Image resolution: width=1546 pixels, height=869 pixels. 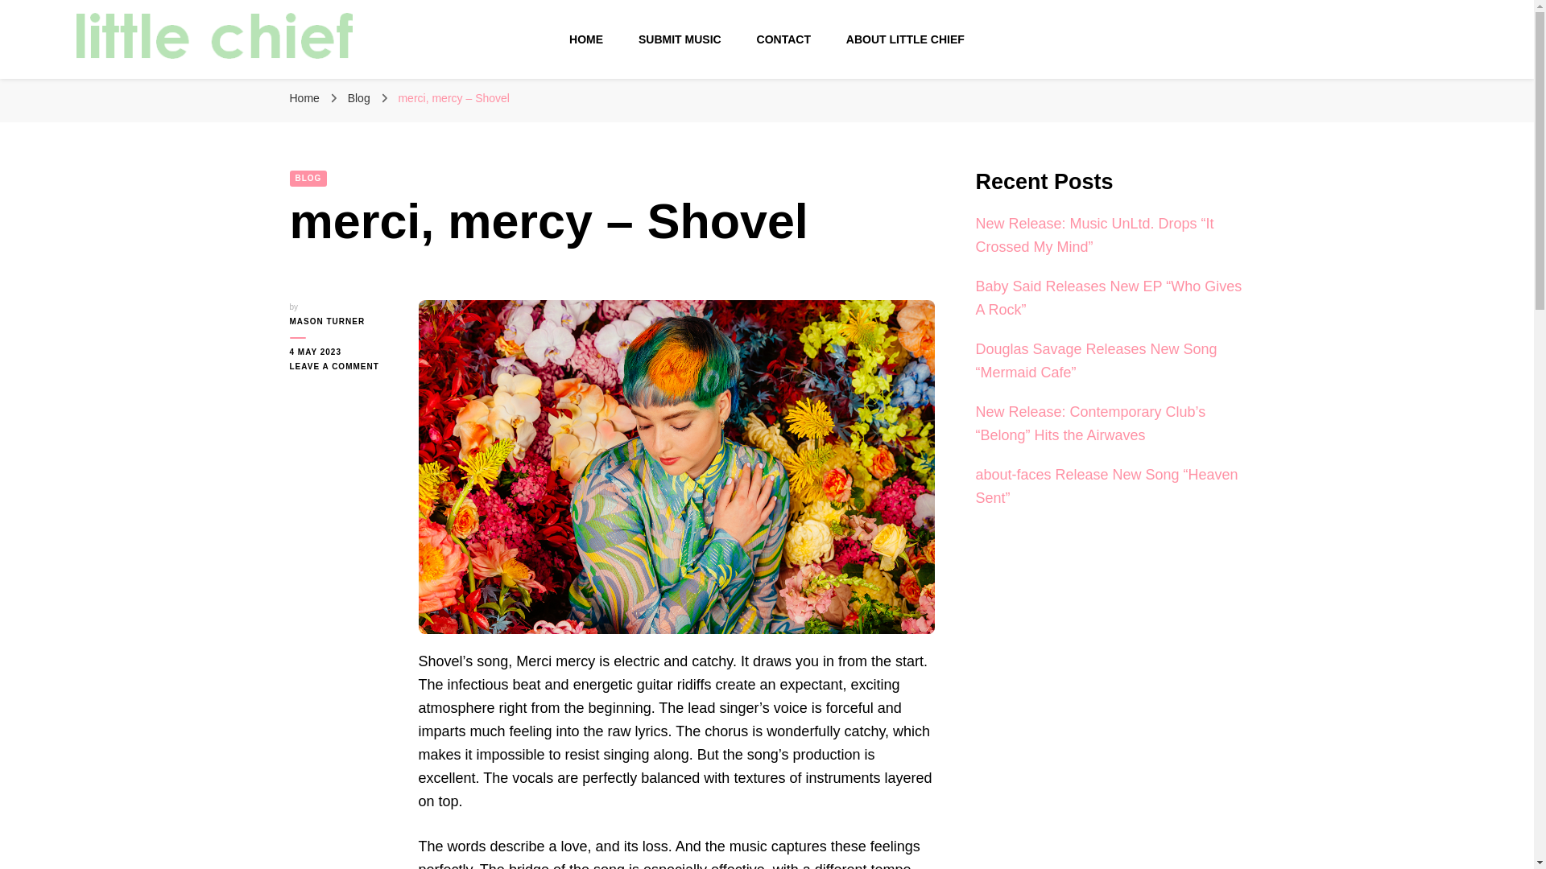 What do you see at coordinates (905, 39) in the screenshot?
I see `ABOUT LITTLE CHIEF` at bounding box center [905, 39].